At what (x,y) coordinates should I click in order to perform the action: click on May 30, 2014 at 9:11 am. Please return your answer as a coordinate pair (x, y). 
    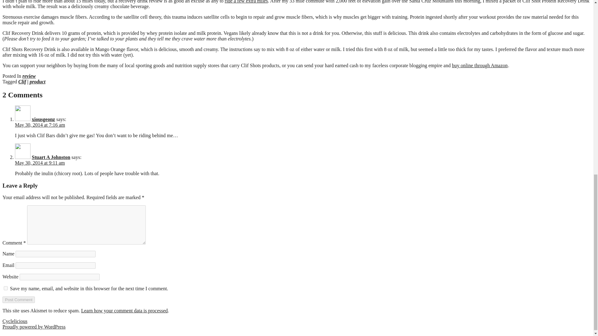
    Looking at the image, I should click on (40, 163).